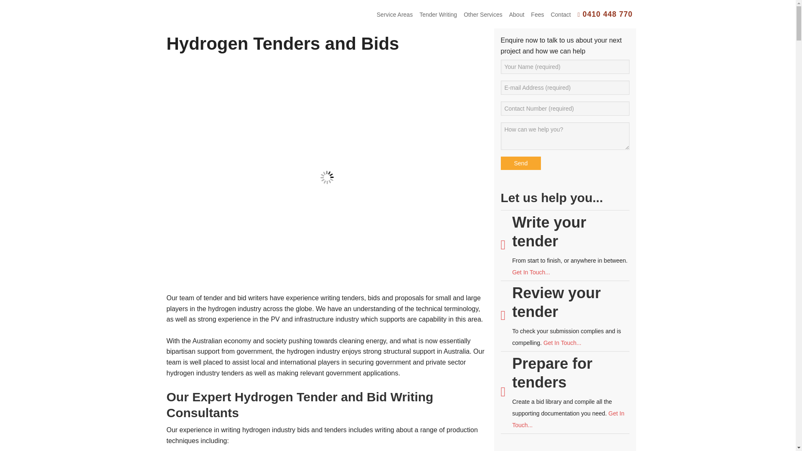 The height and width of the screenshot is (451, 802). Describe the element at coordinates (282, 43) in the screenshot. I see `Hydrogen Tenders and Bids` at that location.